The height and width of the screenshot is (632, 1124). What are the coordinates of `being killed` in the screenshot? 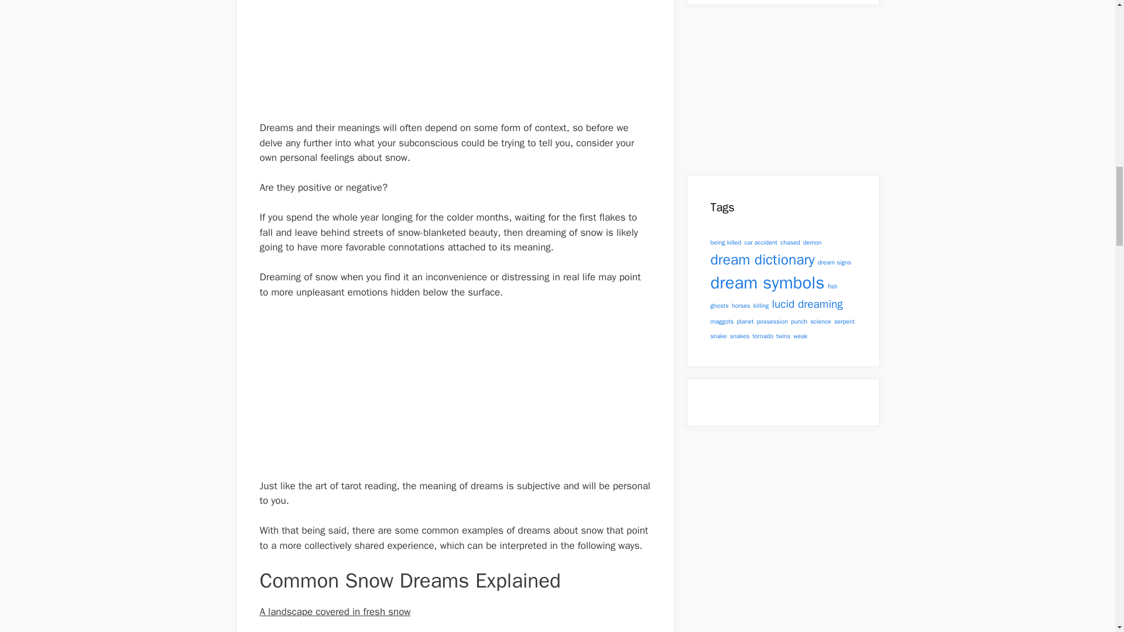 It's located at (726, 242).